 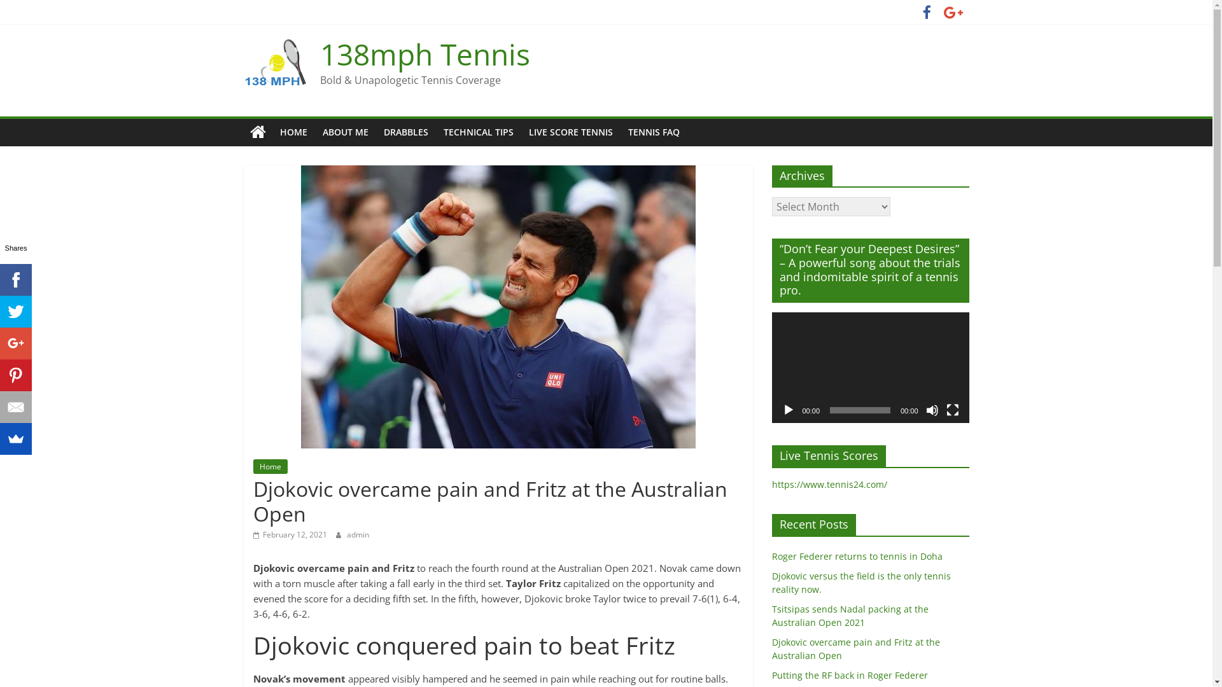 I want to click on Facebook, so click(x=16, y=280).